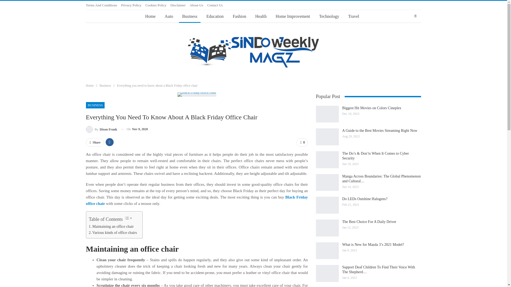 The height and width of the screenshot is (287, 511). Describe the element at coordinates (101, 5) in the screenshot. I see `Terms And Conditions` at that location.